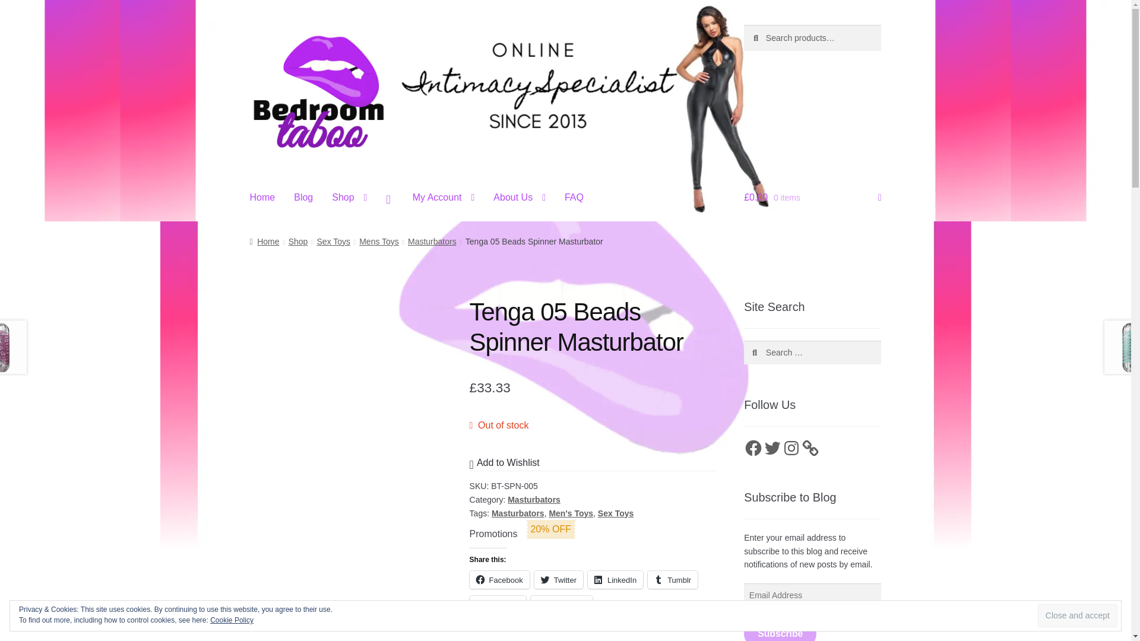 The width and height of the screenshot is (1140, 641). What do you see at coordinates (519, 198) in the screenshot?
I see `About Us` at bounding box center [519, 198].